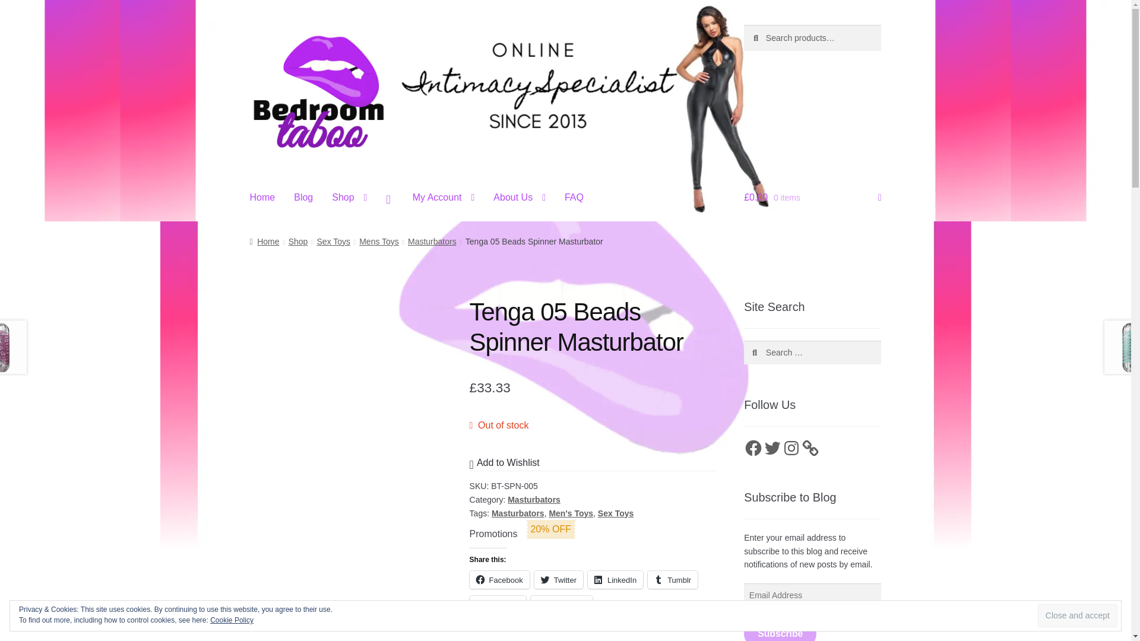 The width and height of the screenshot is (1140, 641). What do you see at coordinates (519, 198) in the screenshot?
I see `About Us` at bounding box center [519, 198].